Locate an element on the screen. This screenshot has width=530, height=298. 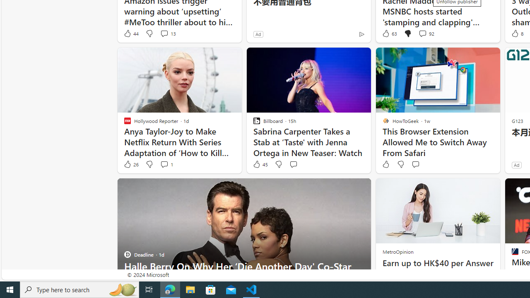
G123 is located at coordinates (518, 121).